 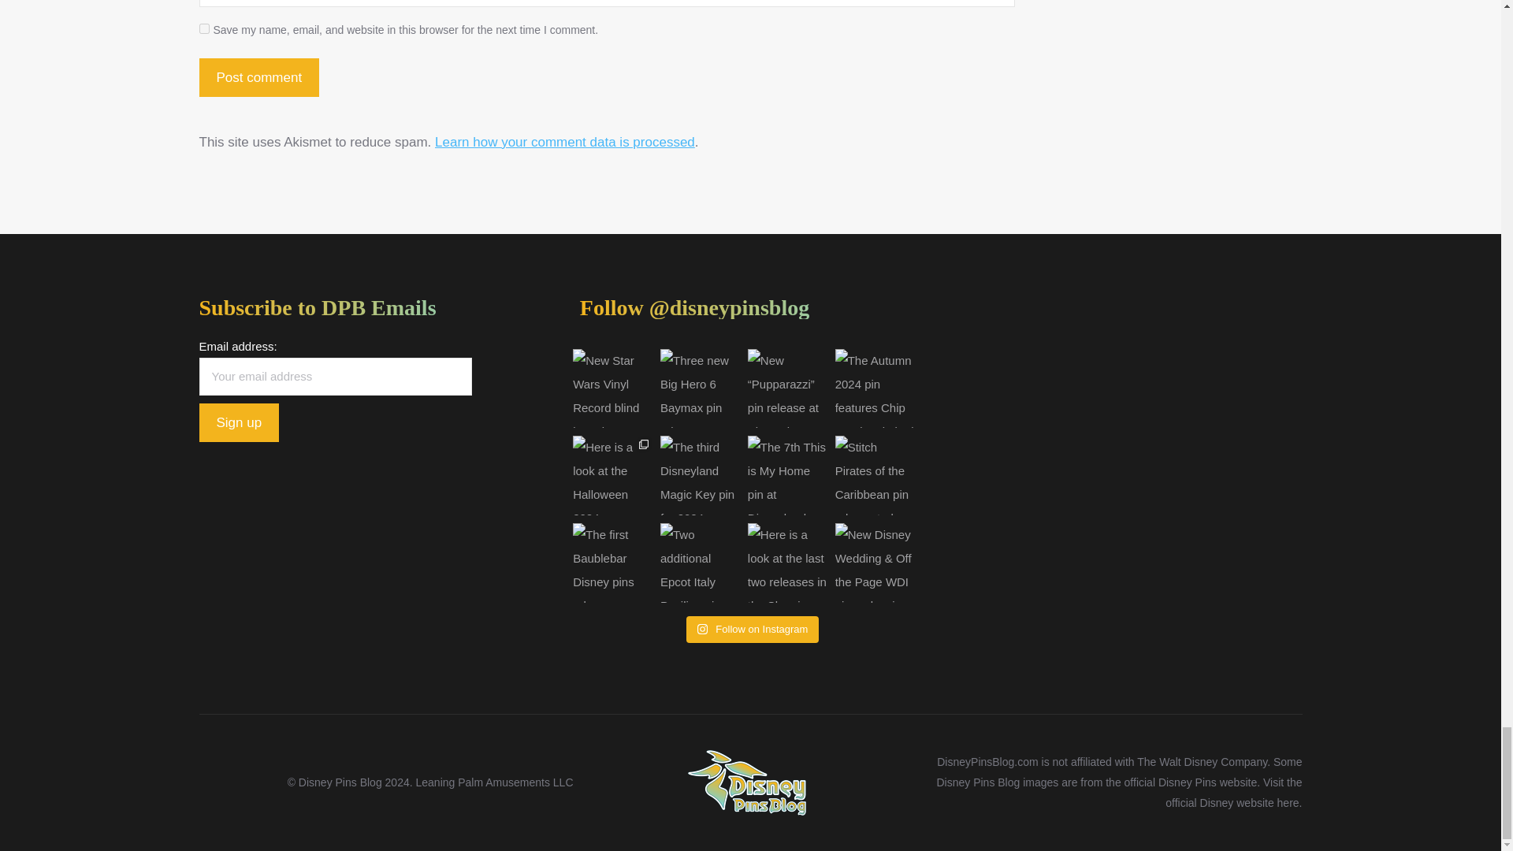 I want to click on yes, so click(x=203, y=28).